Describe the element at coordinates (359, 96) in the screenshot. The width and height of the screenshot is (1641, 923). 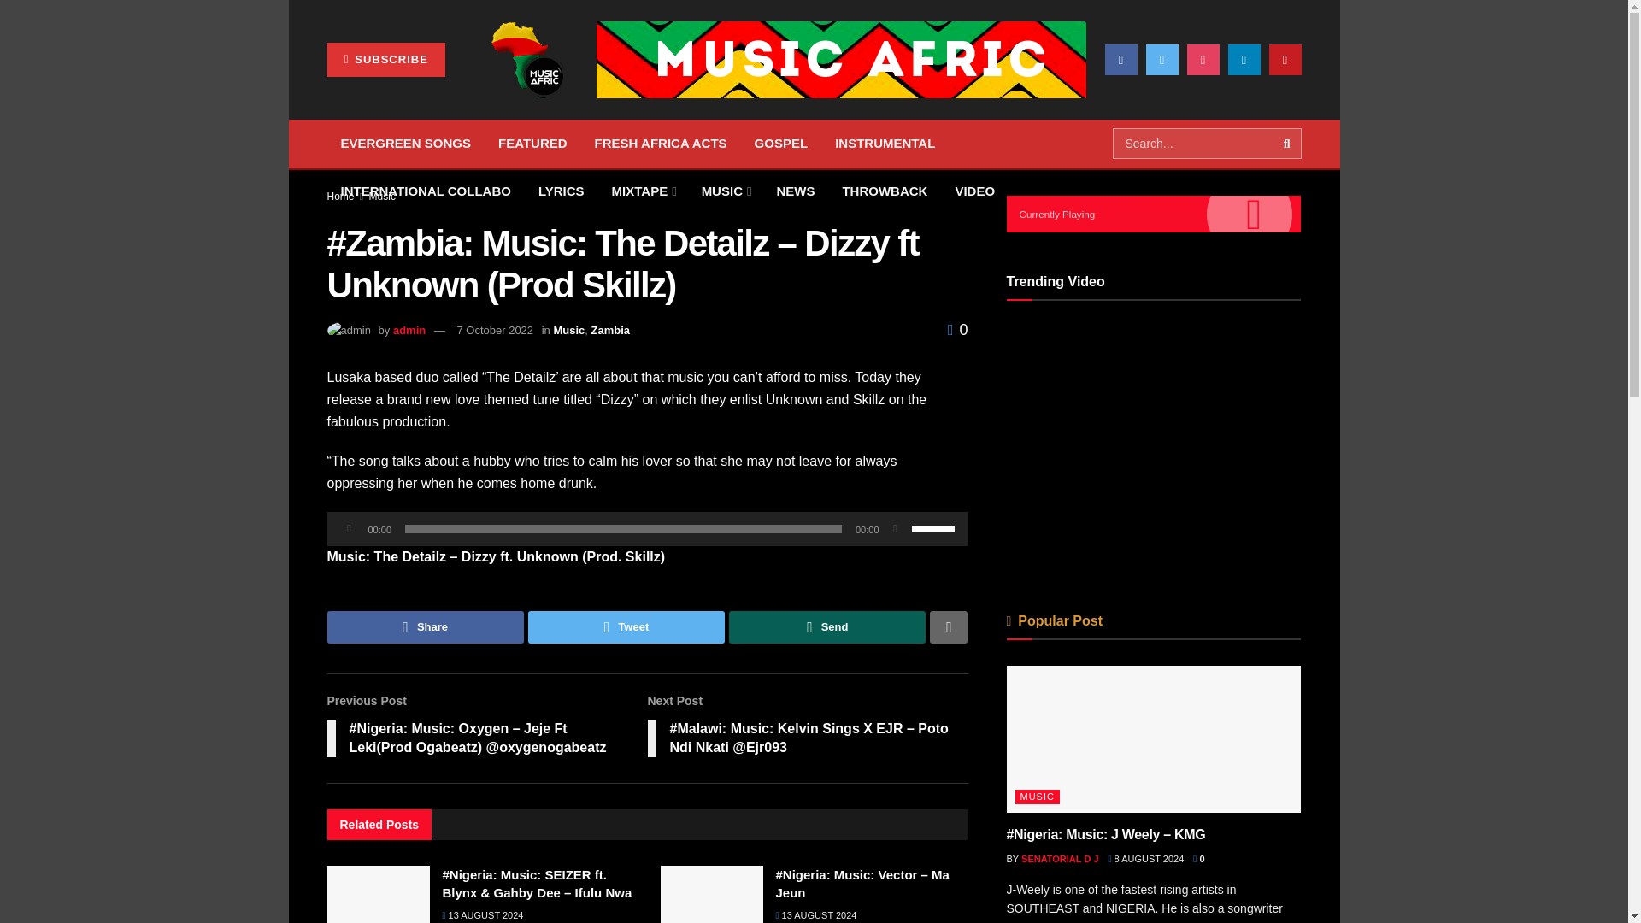
I see `HOME` at that location.